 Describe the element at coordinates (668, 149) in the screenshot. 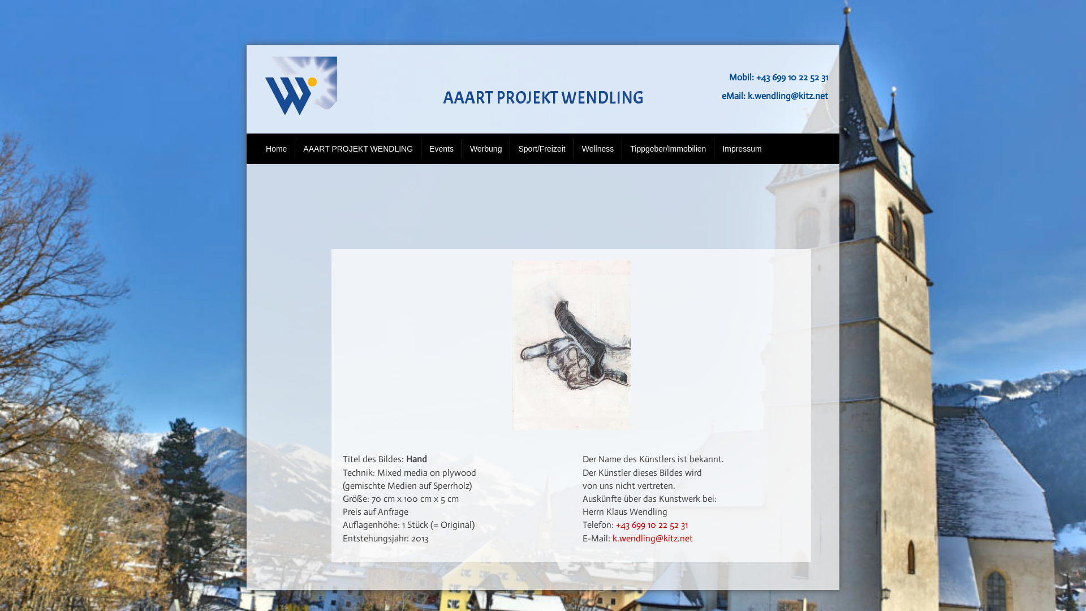

I see `Tippgeber/Immobilien` at that location.